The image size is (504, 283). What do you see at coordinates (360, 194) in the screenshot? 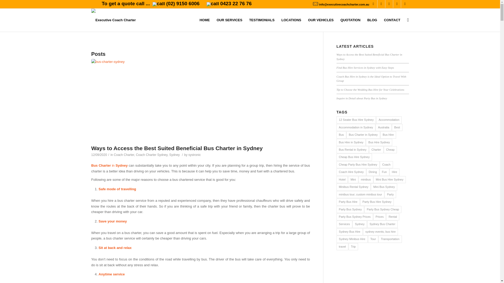
I see `minibus tour; custom minibus tour` at bounding box center [360, 194].